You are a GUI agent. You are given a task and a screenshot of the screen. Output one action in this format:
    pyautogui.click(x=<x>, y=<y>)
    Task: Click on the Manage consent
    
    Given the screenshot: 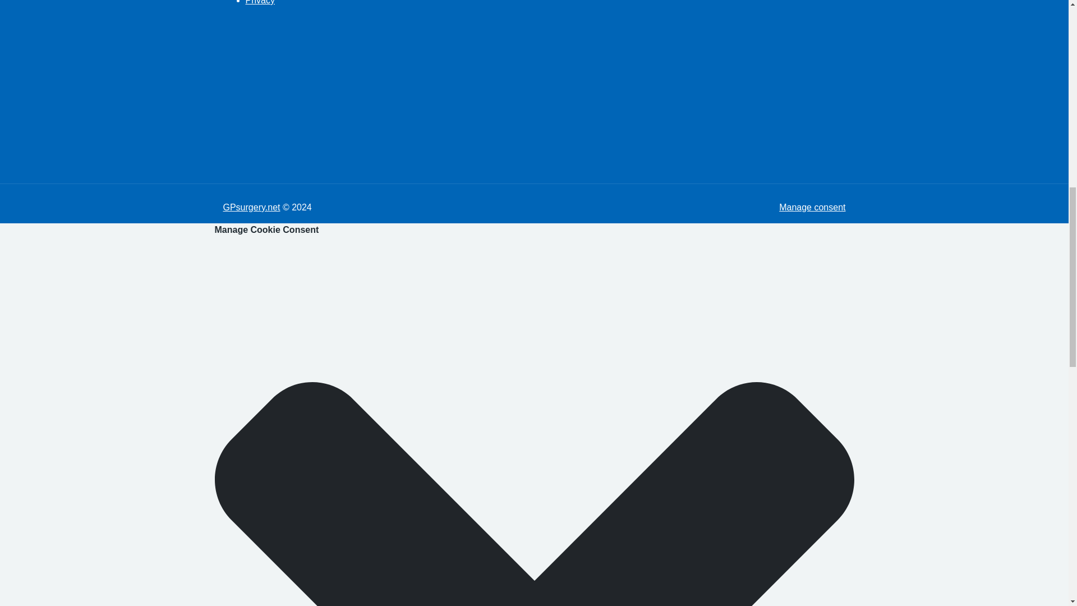 What is the action you would take?
    pyautogui.click(x=812, y=207)
    